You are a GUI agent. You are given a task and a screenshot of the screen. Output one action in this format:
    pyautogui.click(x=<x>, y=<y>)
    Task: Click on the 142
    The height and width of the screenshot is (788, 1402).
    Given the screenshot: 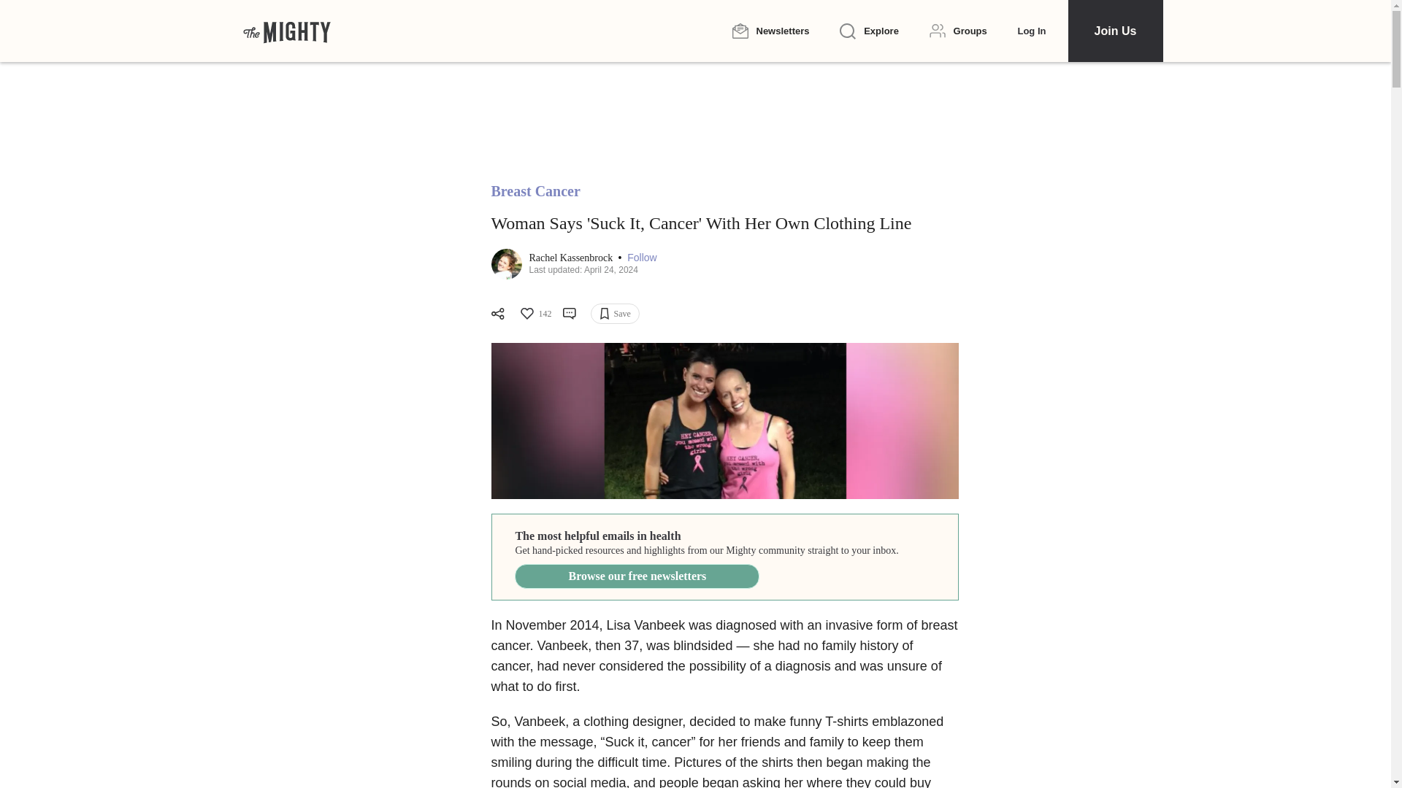 What is the action you would take?
    pyautogui.click(x=535, y=314)
    